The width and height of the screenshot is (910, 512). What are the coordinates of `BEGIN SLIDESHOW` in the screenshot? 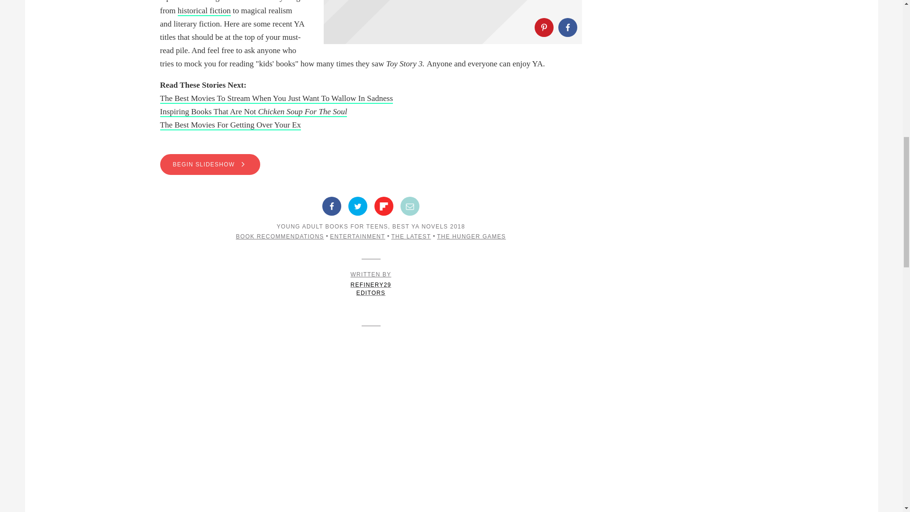 It's located at (371, 165).